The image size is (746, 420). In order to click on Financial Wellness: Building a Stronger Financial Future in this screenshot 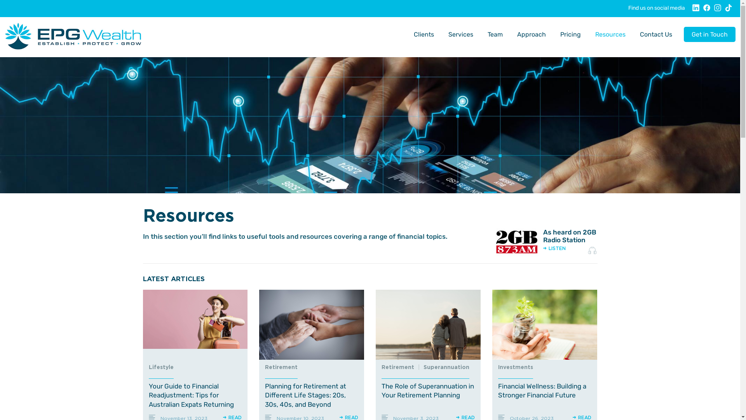, I will do `click(545, 325)`.